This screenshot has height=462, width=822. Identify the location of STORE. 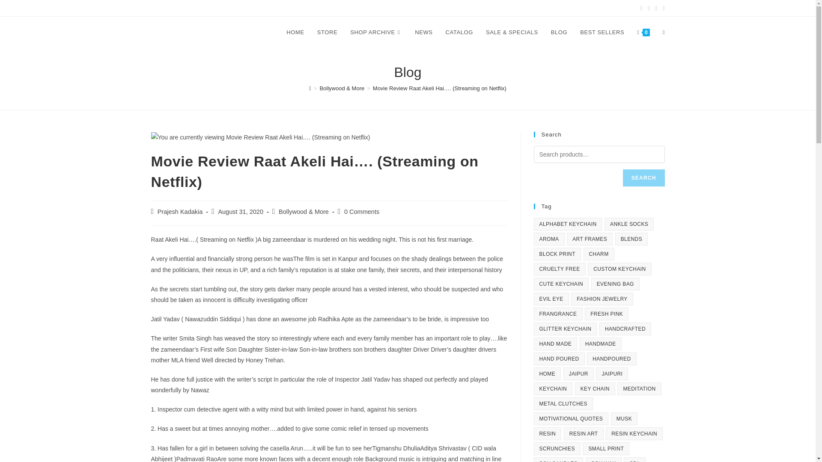
(327, 33).